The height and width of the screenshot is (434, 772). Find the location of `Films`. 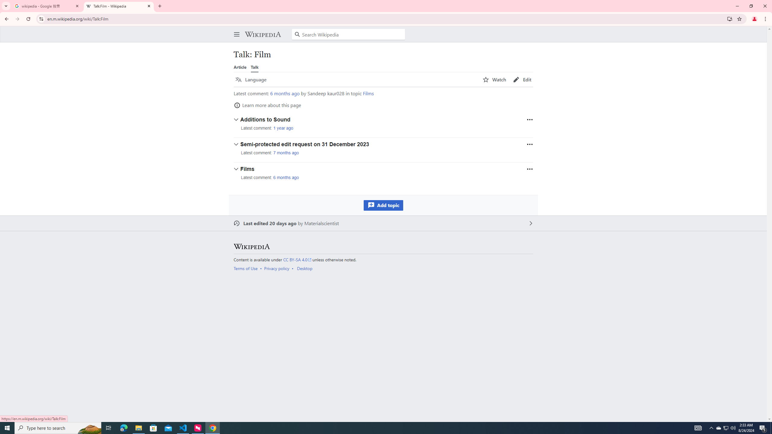

Films is located at coordinates (368, 93).